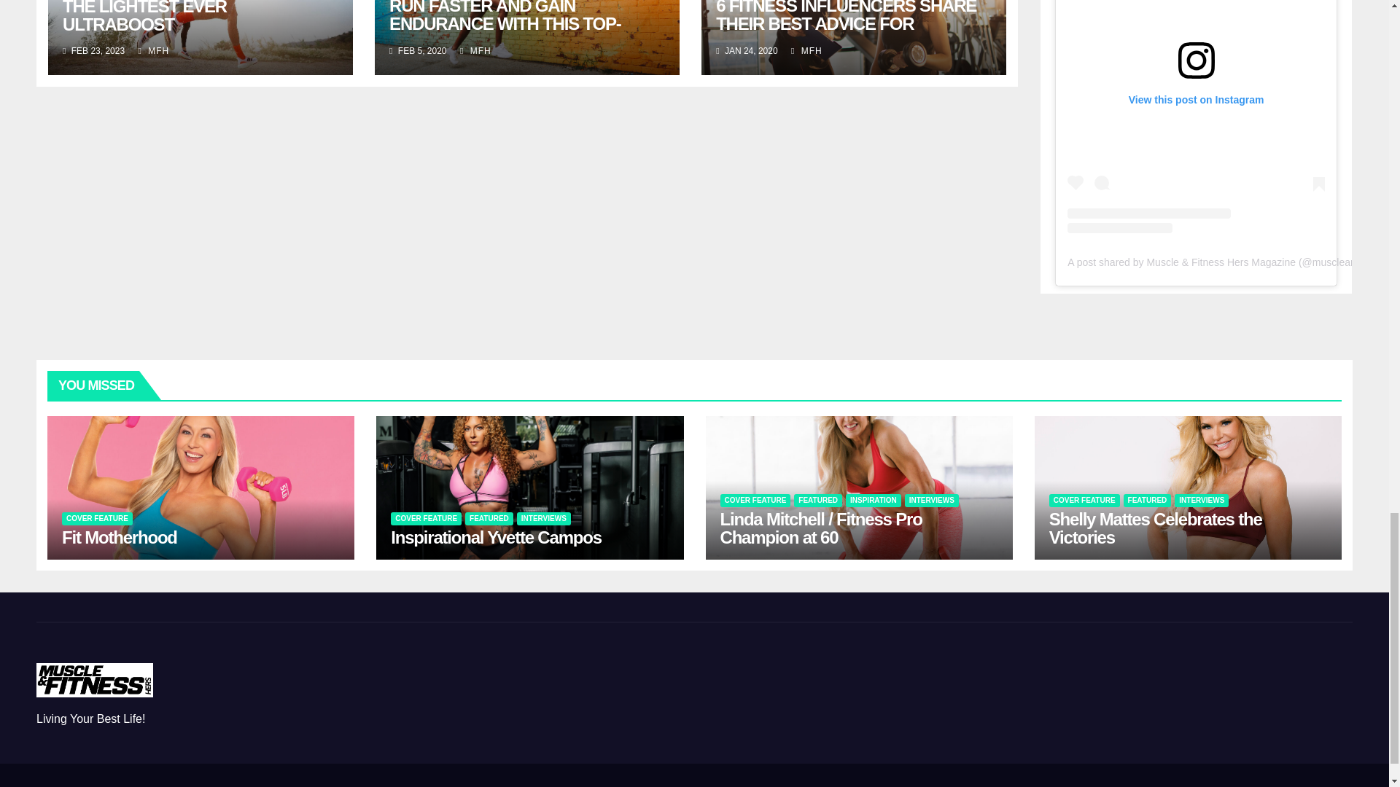 The image size is (1400, 787). What do you see at coordinates (1155, 528) in the screenshot?
I see `Permalink to: Shelly Mattes Celebrates the Victories` at bounding box center [1155, 528].